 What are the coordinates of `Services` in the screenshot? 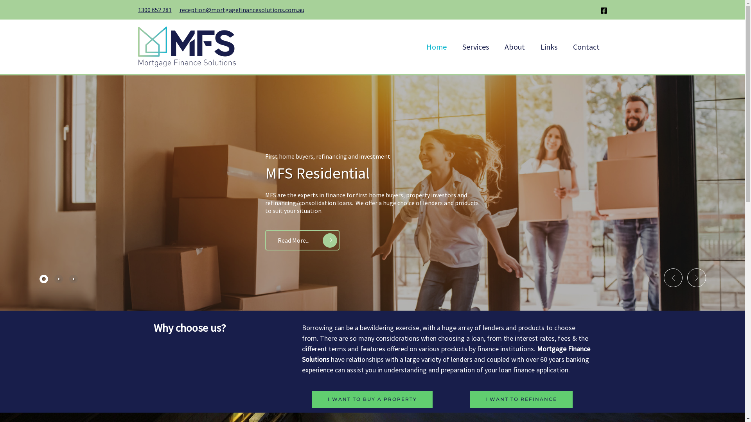 It's located at (476, 46).